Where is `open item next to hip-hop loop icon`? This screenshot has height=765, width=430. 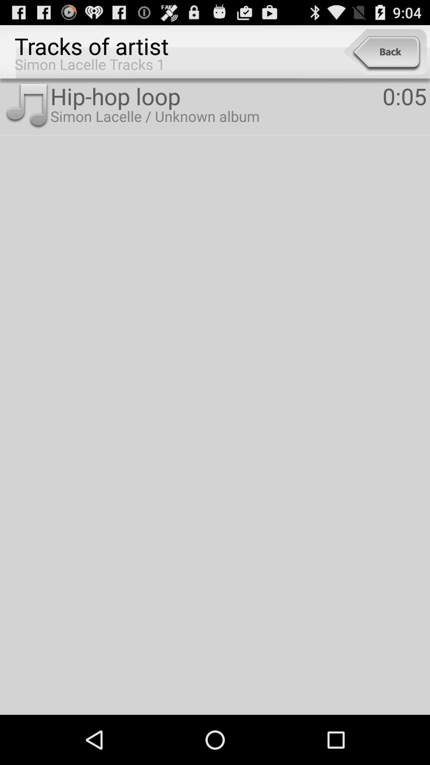
open item next to hip-hop loop icon is located at coordinates (405, 96).